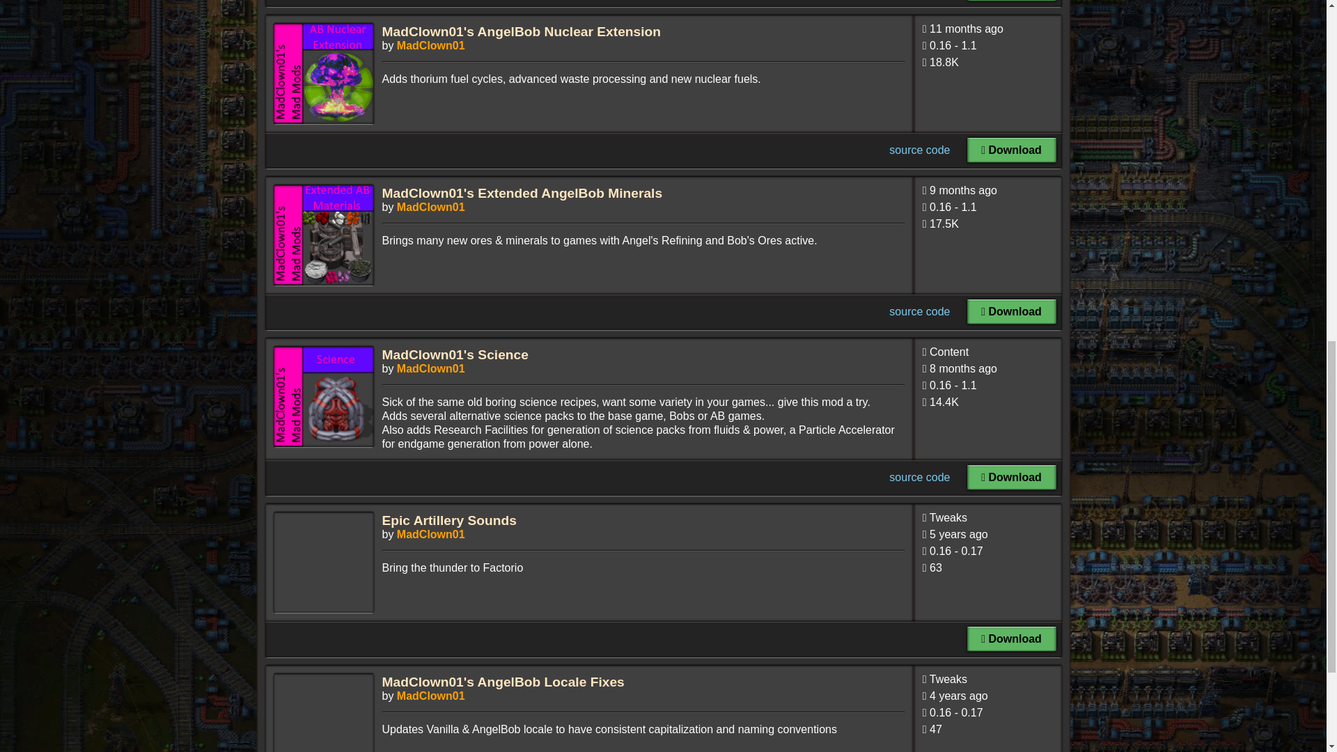 Image resolution: width=1337 pixels, height=752 pixels. Describe the element at coordinates (987, 210) in the screenshot. I see `Available for these Factorio versions` at that location.